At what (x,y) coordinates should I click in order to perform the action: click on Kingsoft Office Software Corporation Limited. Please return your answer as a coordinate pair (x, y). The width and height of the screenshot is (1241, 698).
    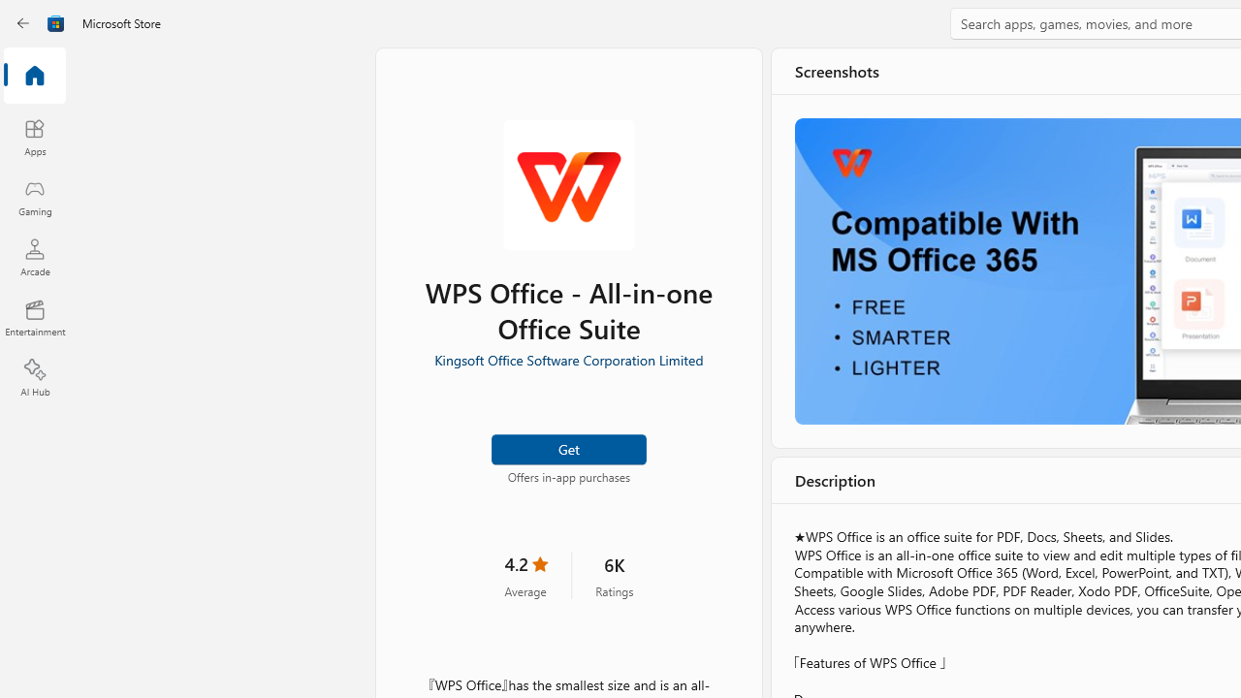
    Looking at the image, I should click on (568, 358).